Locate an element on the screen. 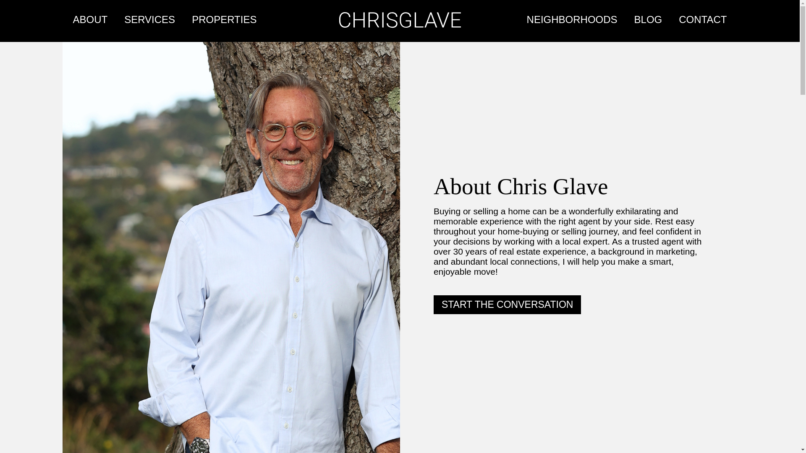 The height and width of the screenshot is (453, 806). PROPERTIES is located at coordinates (224, 19).